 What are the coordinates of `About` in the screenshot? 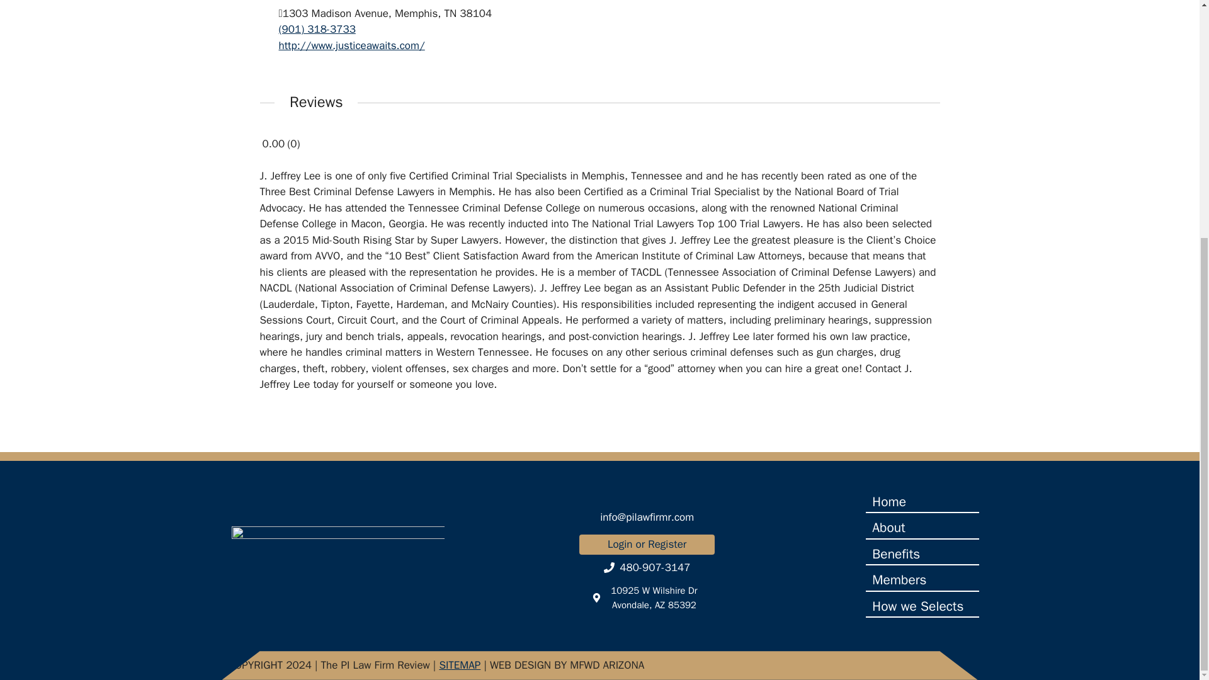 It's located at (922, 529).